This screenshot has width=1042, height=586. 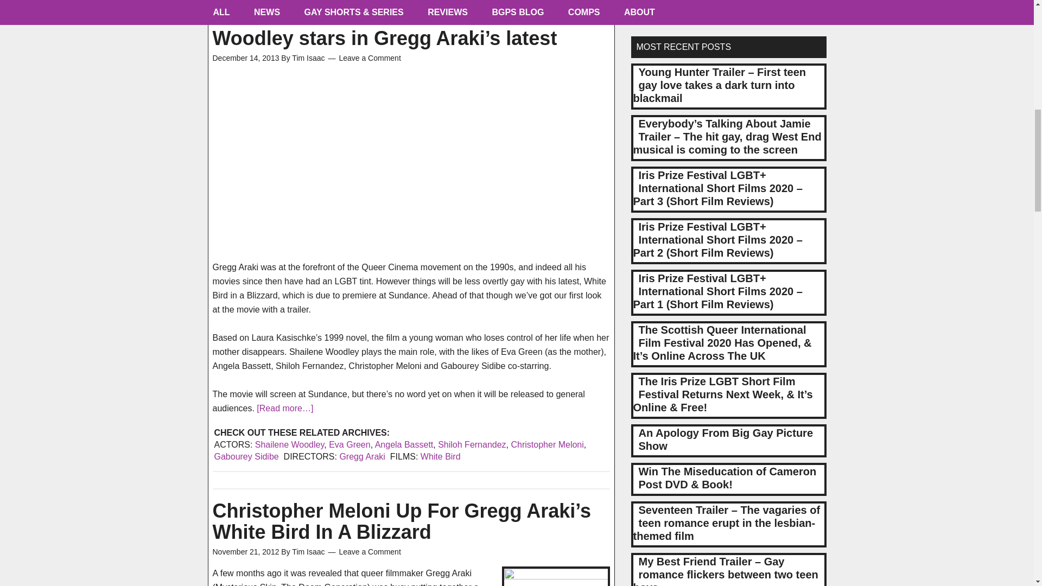 What do you see at coordinates (308, 551) in the screenshot?
I see `Tim Isaac` at bounding box center [308, 551].